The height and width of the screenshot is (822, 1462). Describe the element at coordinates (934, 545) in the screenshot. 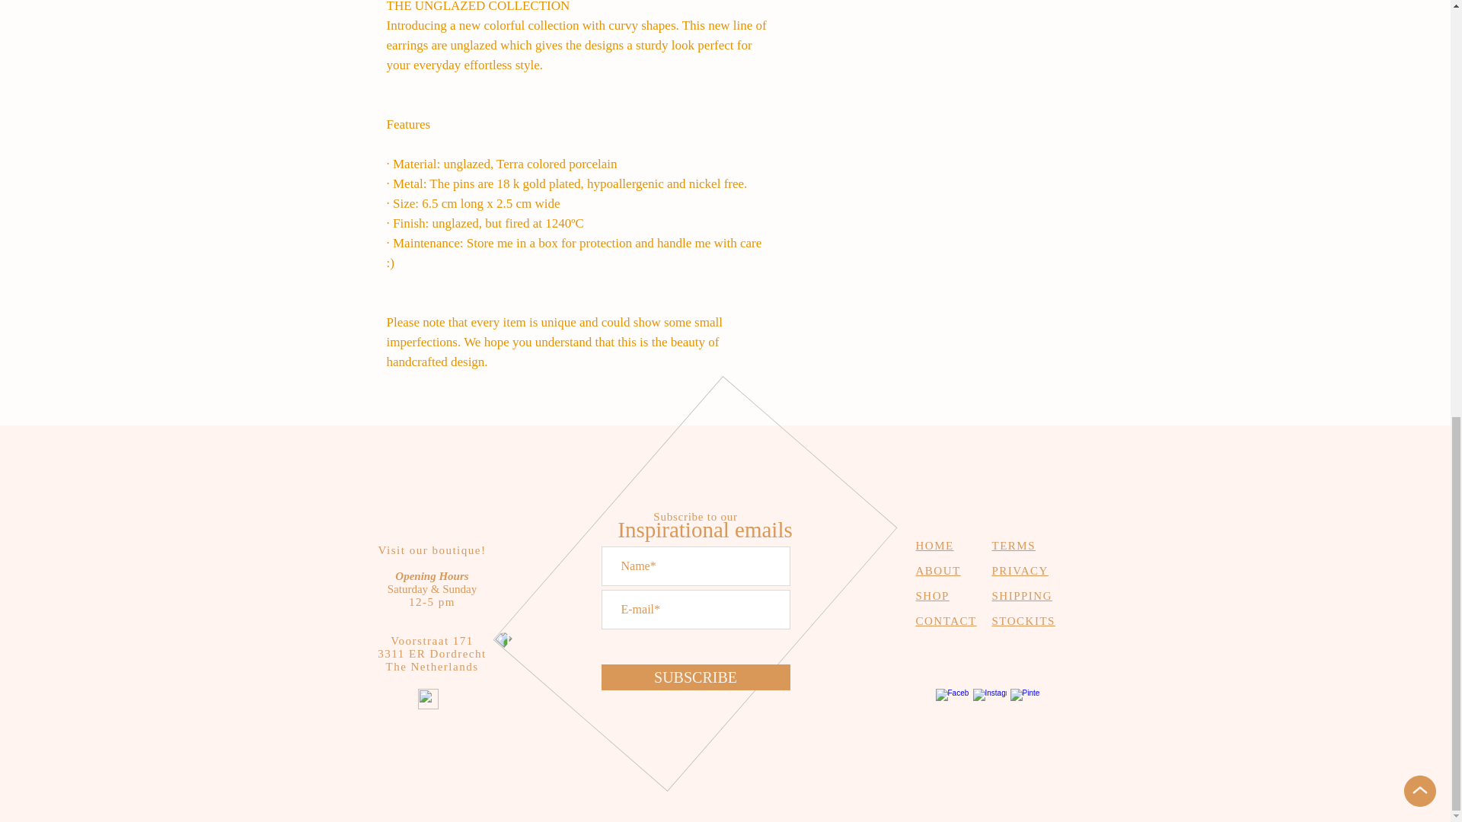

I see `HOME` at that location.